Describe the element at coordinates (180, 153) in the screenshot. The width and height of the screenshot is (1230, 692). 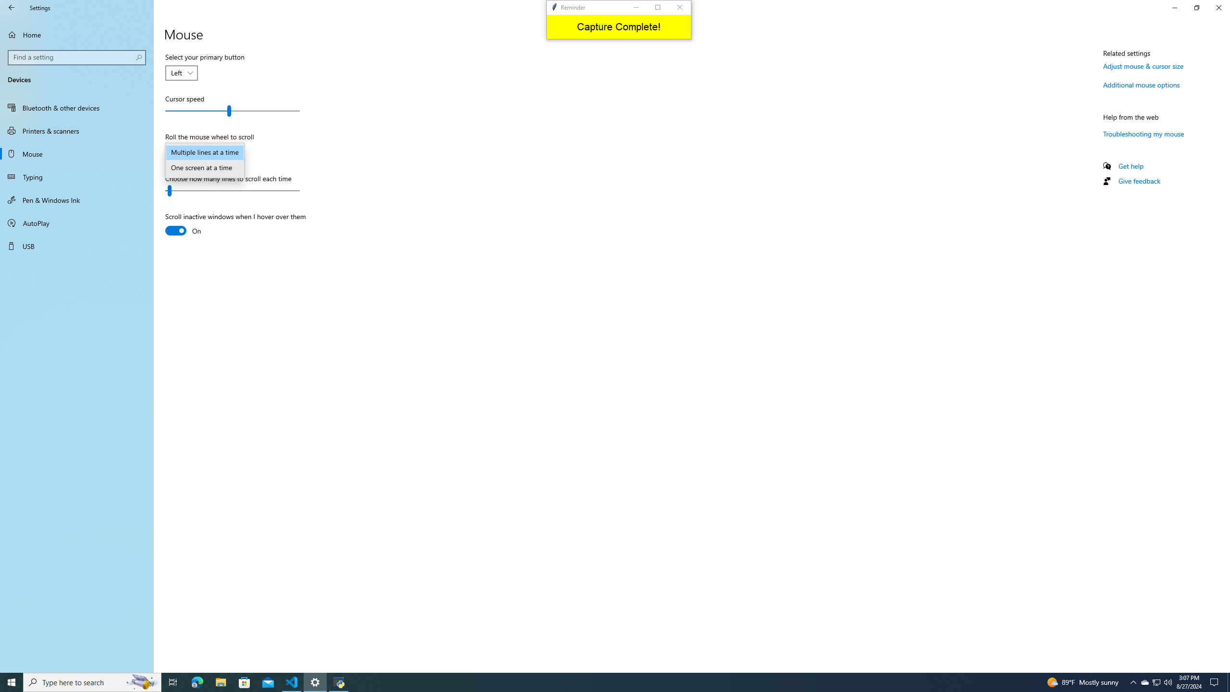
I see `Roll the mouse wheel to scroll` at that location.